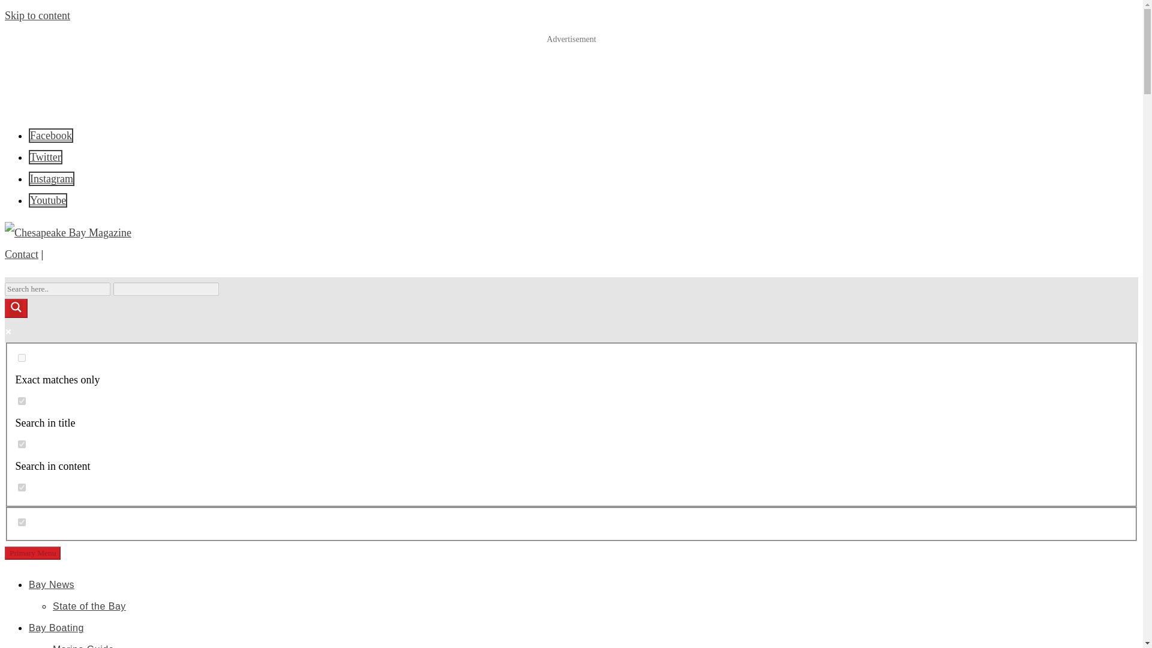 This screenshot has width=1152, height=648. Describe the element at coordinates (48, 200) in the screenshot. I see `Youtube` at that location.